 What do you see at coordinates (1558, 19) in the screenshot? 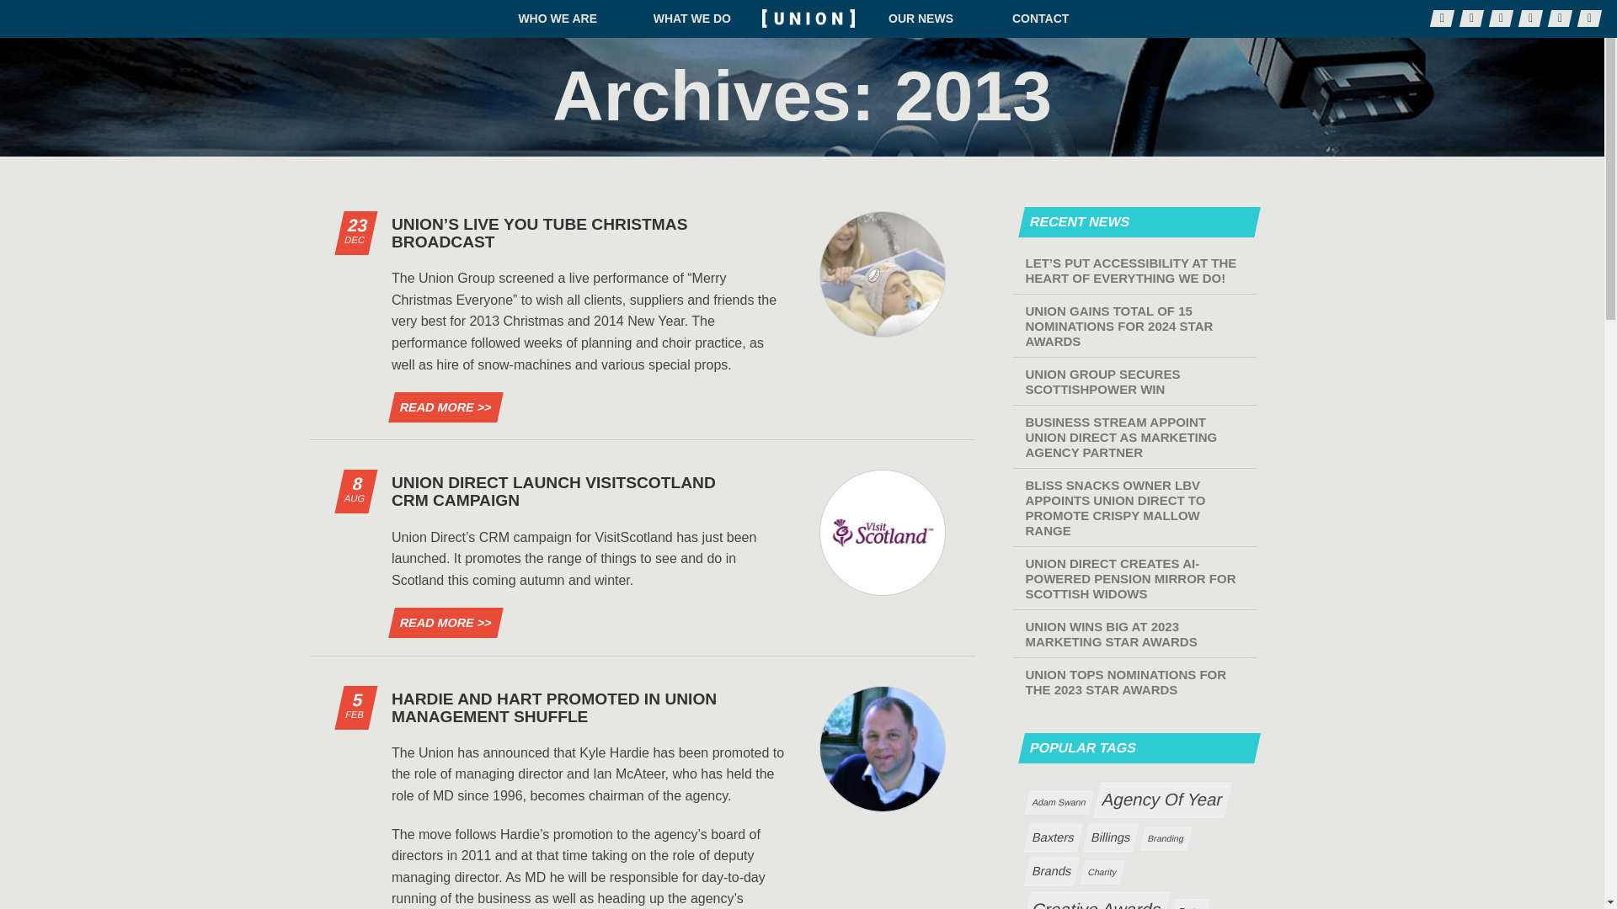
I see `YOUTUBE` at bounding box center [1558, 19].